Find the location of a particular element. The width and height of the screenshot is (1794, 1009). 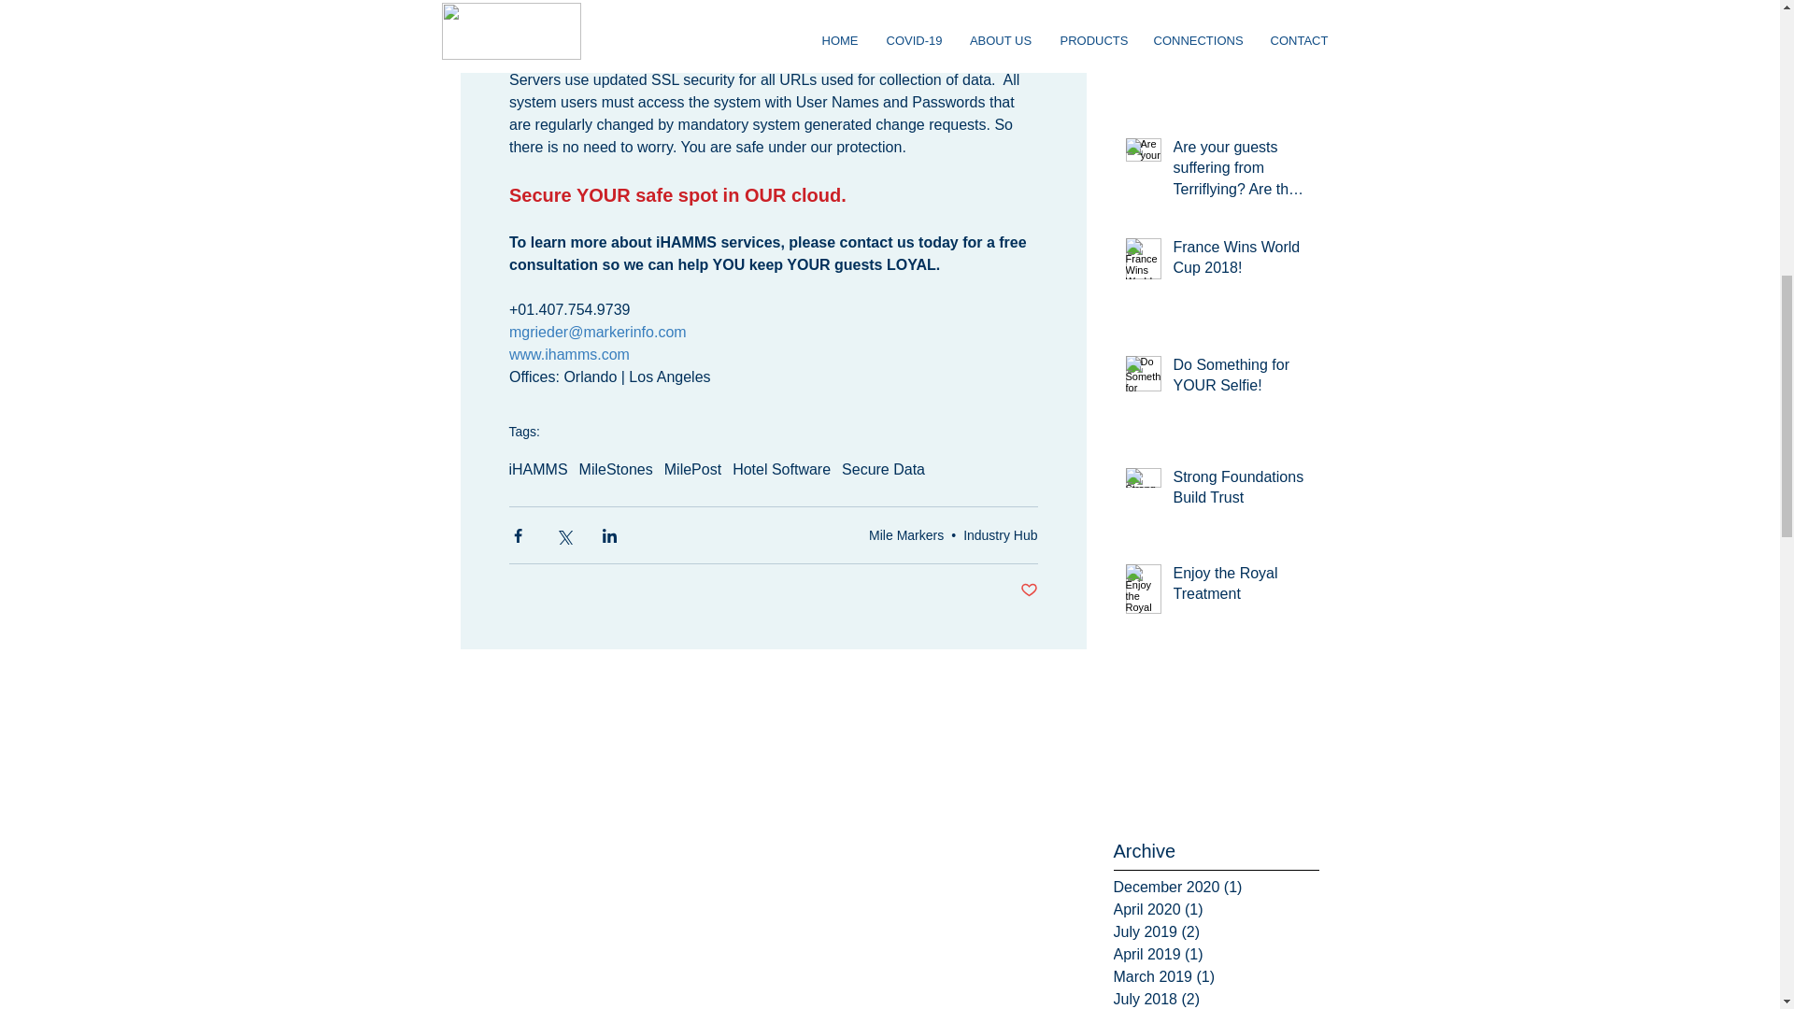

Do Something for YOUR Selfie! is located at coordinates (1240, 379).